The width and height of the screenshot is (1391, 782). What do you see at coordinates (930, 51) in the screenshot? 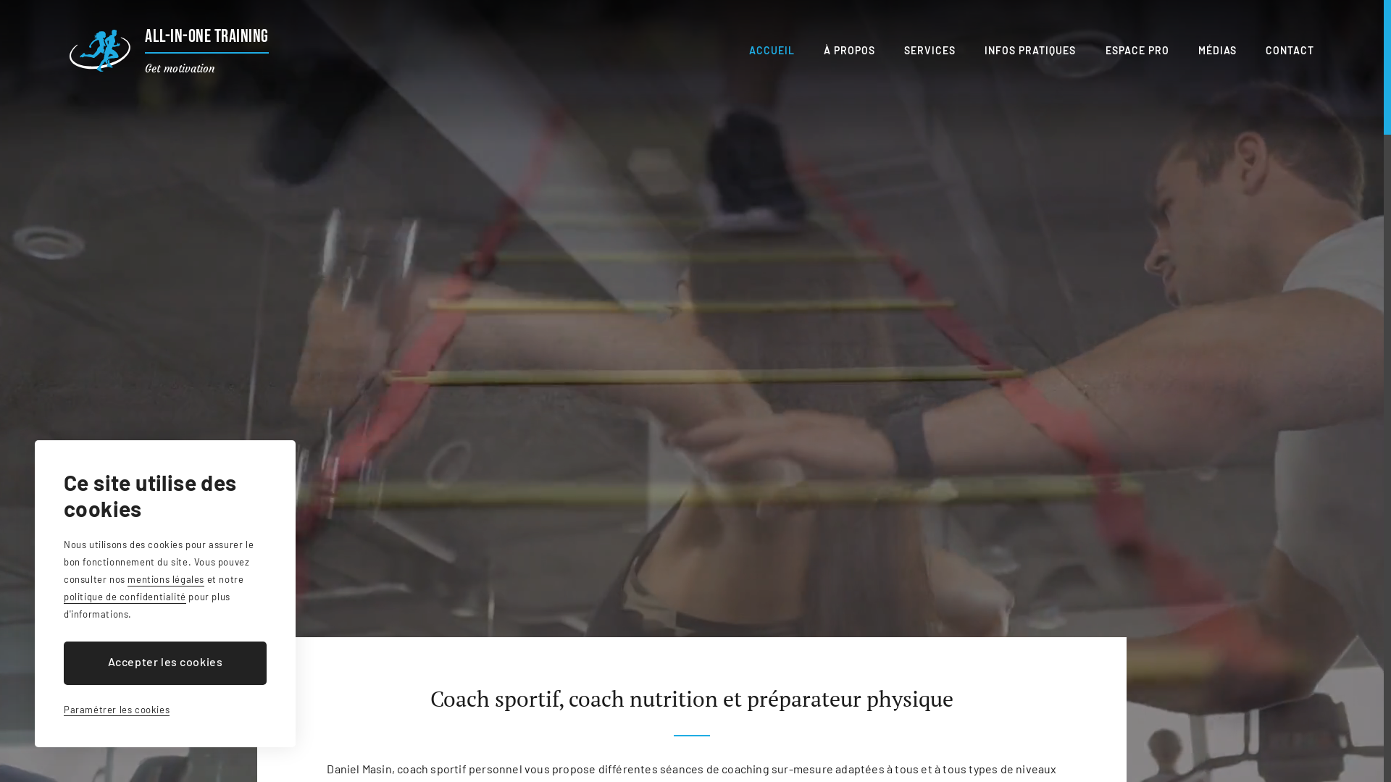
I see `SERVICES` at bounding box center [930, 51].